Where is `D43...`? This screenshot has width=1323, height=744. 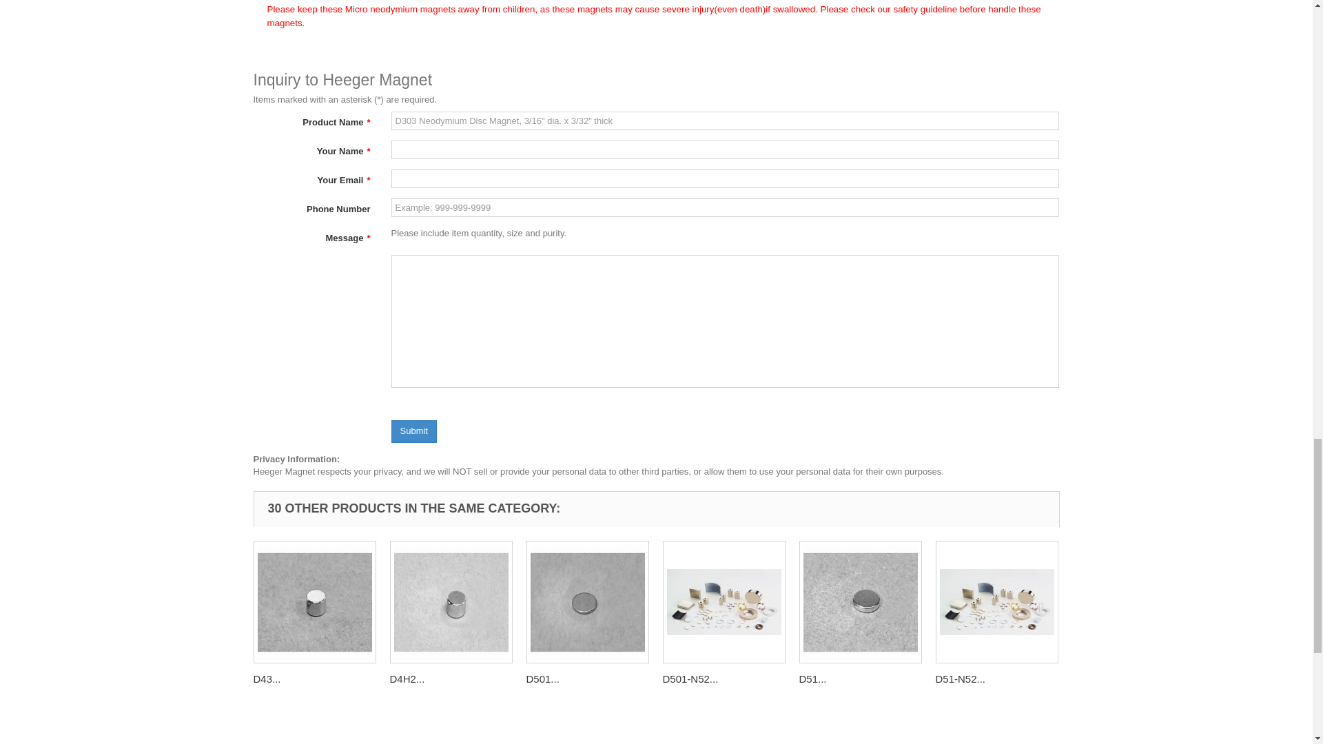
D43... is located at coordinates (267, 679).